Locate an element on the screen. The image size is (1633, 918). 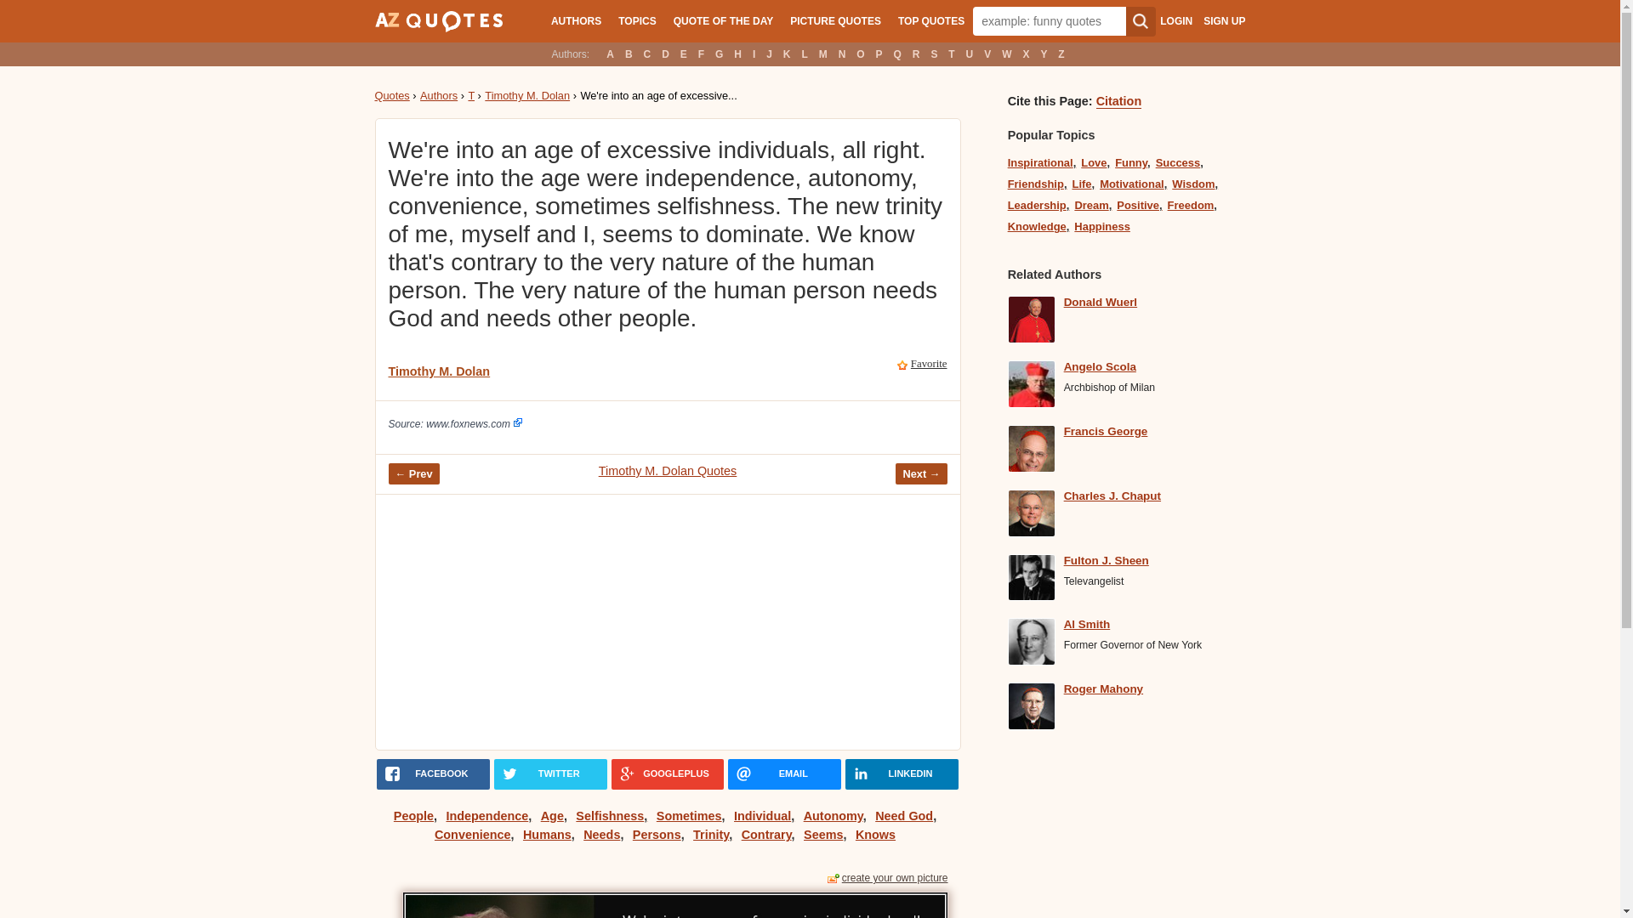
SIGN UP is located at coordinates (1224, 21).